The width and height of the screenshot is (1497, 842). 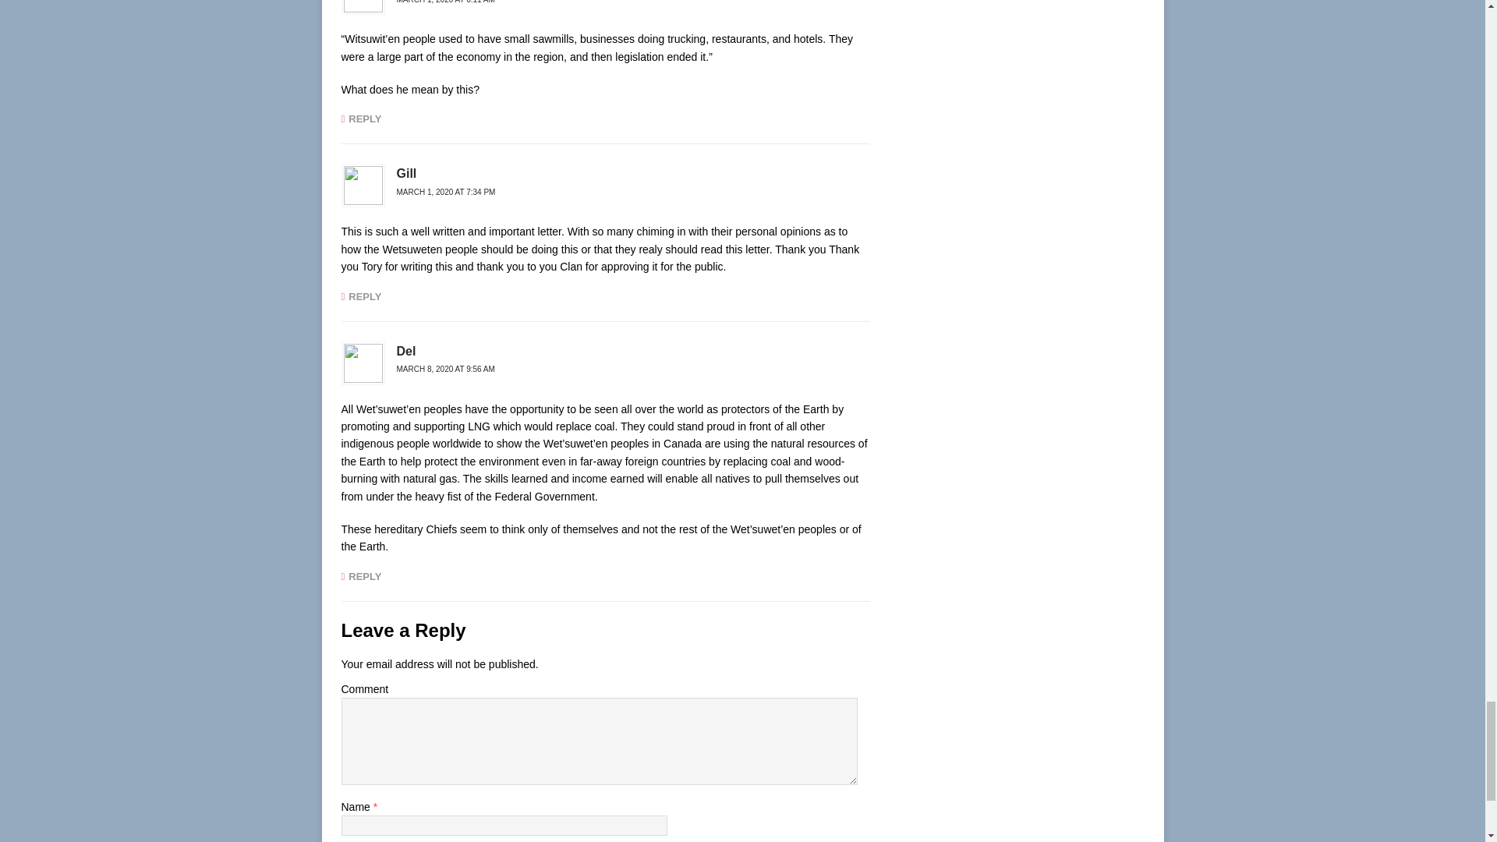 What do you see at coordinates (361, 119) in the screenshot?
I see `REPLY` at bounding box center [361, 119].